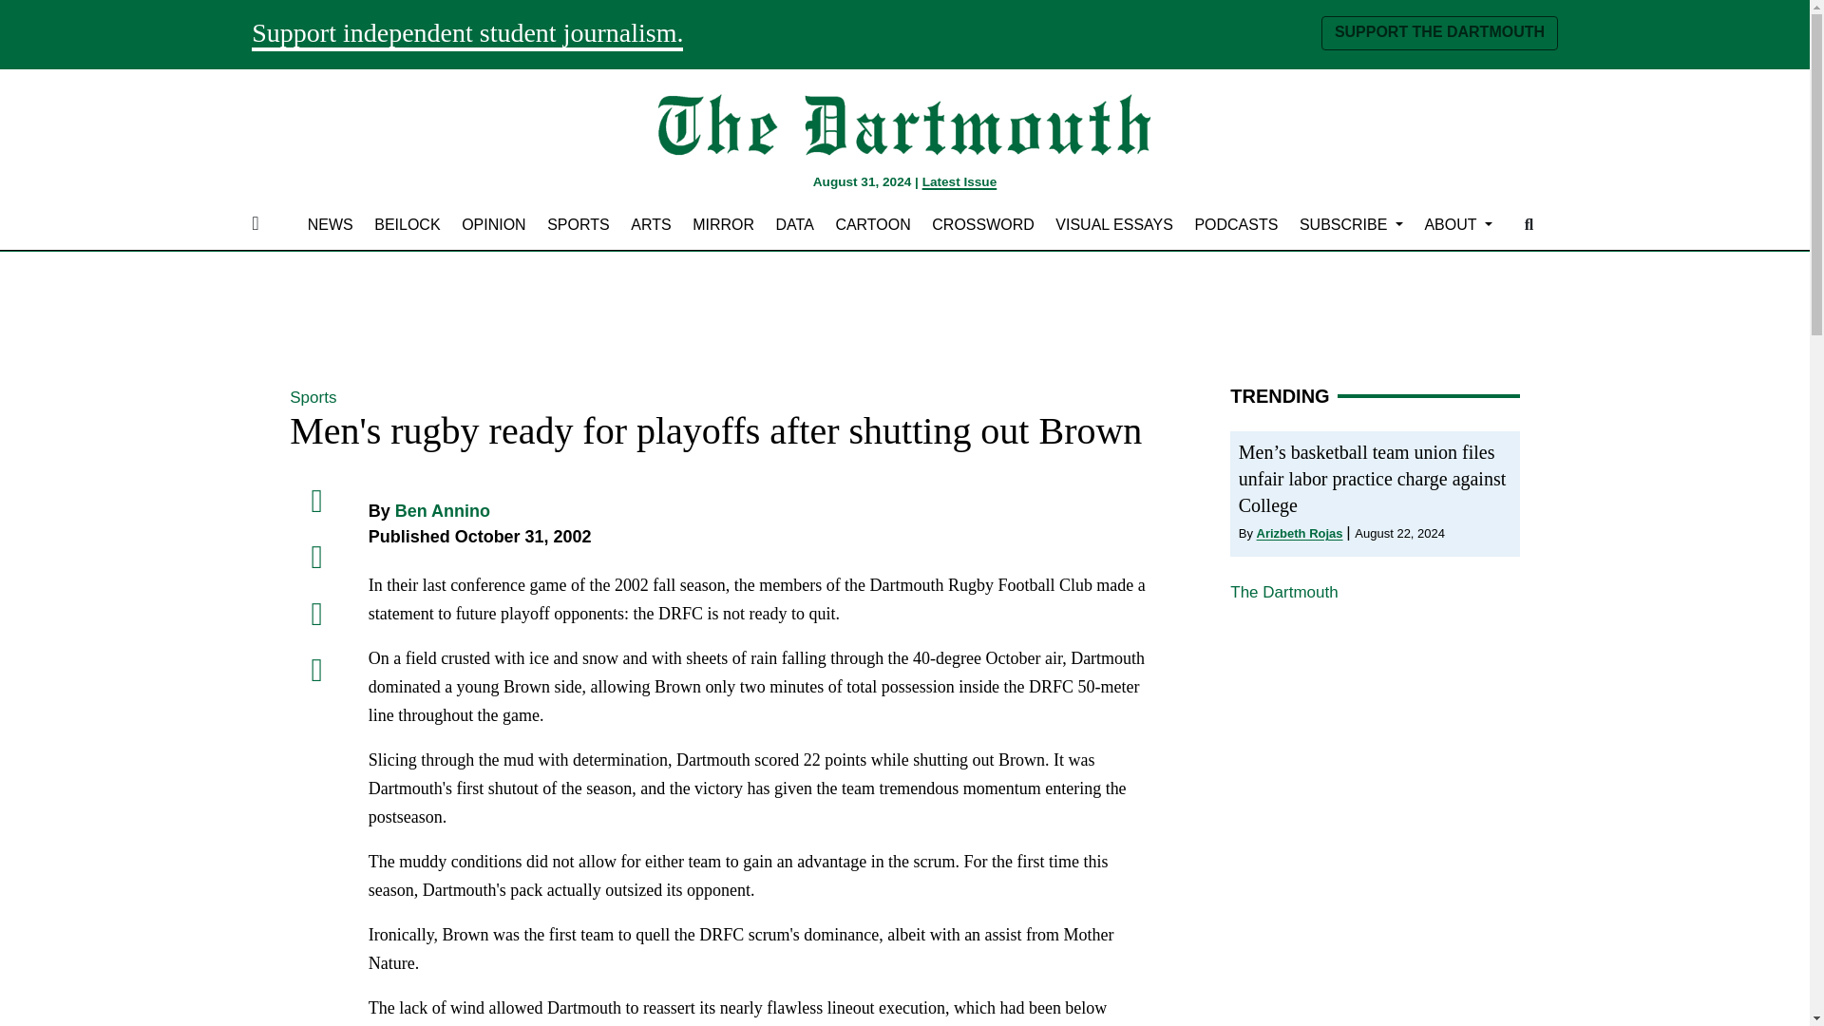 This screenshot has width=1824, height=1026. Describe the element at coordinates (1351, 224) in the screenshot. I see `SUBSCRIBE` at that location.